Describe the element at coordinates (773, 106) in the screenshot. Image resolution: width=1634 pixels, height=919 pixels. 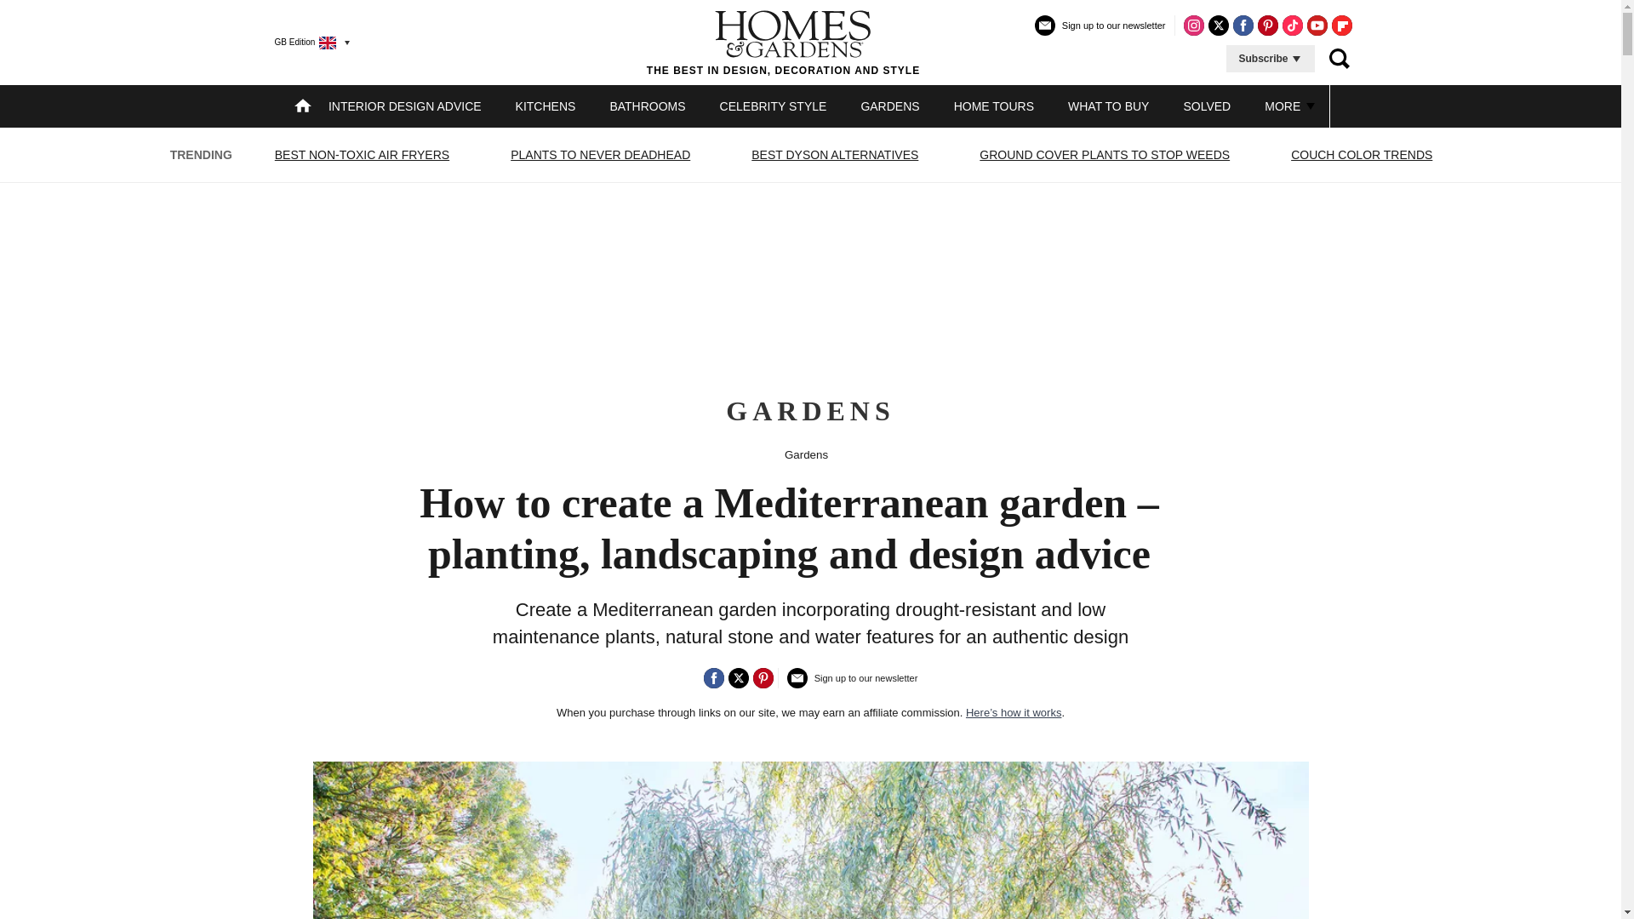
I see `CELEBRITY STYLE` at that location.